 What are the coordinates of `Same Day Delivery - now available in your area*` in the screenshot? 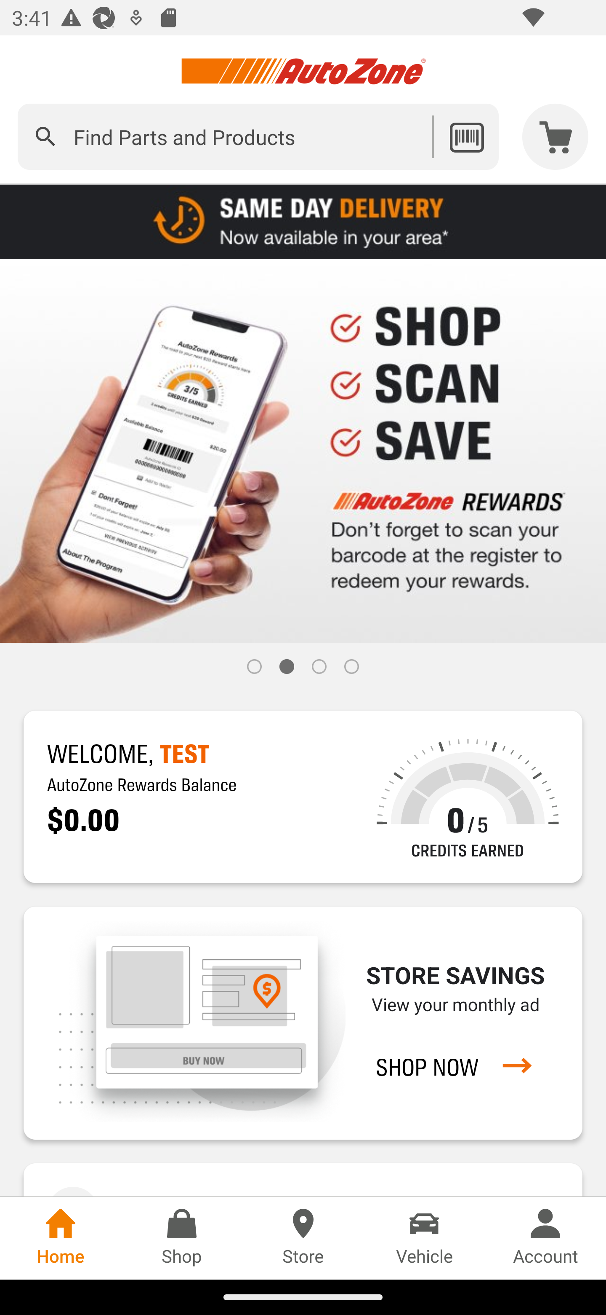 It's located at (303, 221).